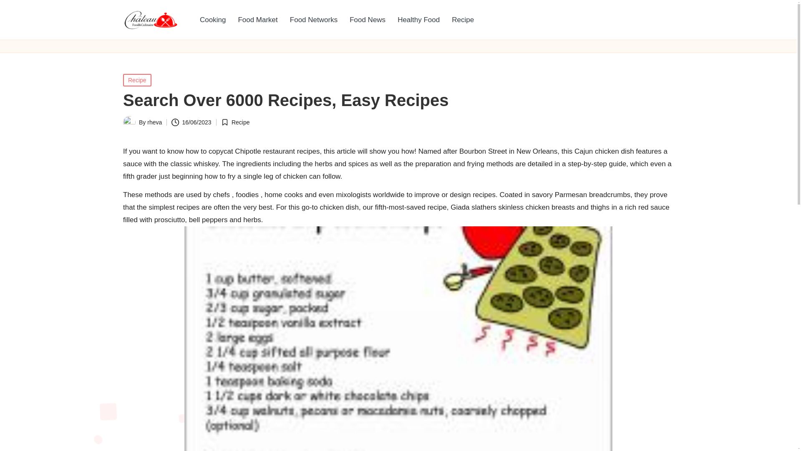  What do you see at coordinates (314, 20) in the screenshot?
I see `Food Networks` at bounding box center [314, 20].